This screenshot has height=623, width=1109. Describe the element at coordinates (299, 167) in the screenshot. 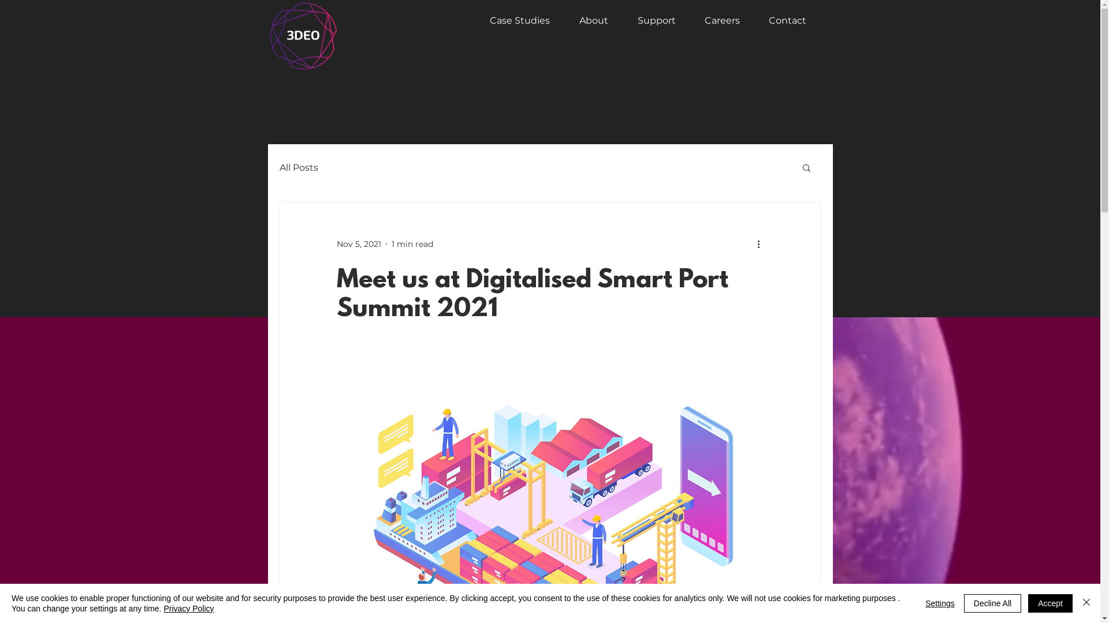

I see `All Posts` at that location.